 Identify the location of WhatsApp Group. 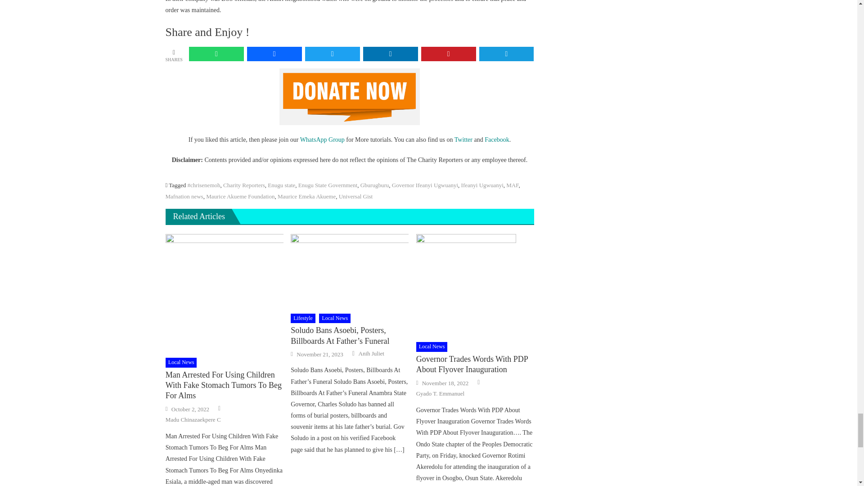
(322, 139).